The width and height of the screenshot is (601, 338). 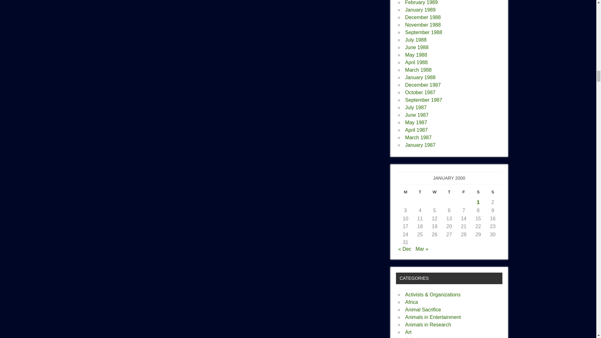 What do you see at coordinates (449, 193) in the screenshot?
I see `Thursday` at bounding box center [449, 193].